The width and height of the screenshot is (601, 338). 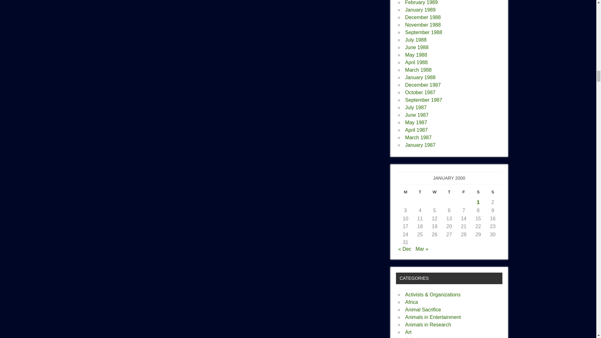 What do you see at coordinates (449, 193) in the screenshot?
I see `Thursday` at bounding box center [449, 193].